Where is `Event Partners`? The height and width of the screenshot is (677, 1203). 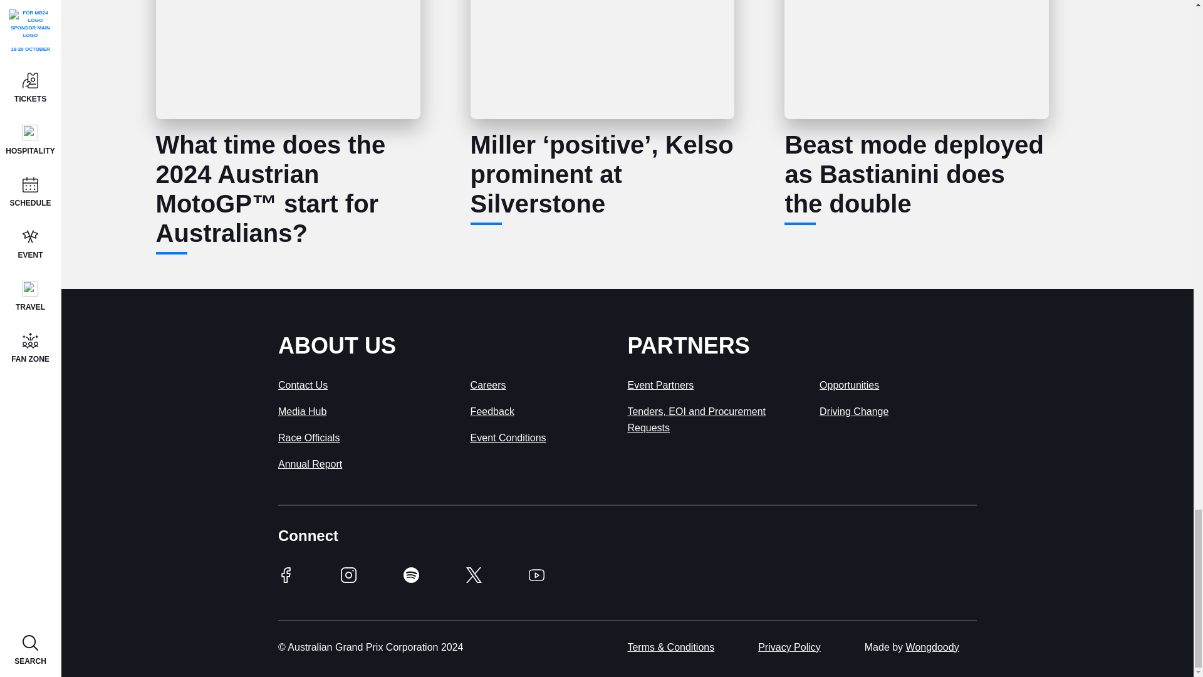
Event Partners is located at coordinates (660, 385).